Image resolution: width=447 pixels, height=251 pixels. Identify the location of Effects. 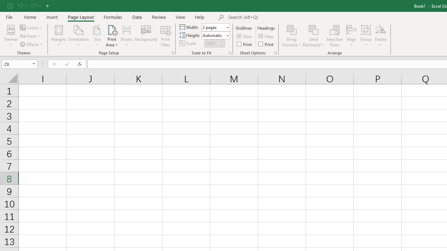
(32, 44).